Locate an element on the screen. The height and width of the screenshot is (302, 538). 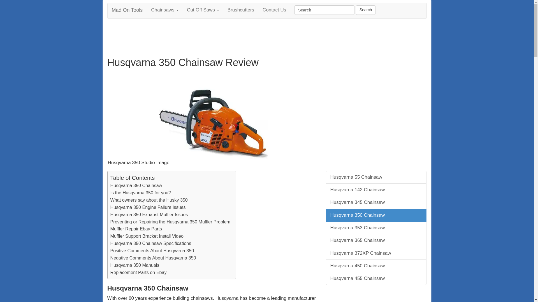
Is the Husqvarna 350 for you? is located at coordinates (141, 193).